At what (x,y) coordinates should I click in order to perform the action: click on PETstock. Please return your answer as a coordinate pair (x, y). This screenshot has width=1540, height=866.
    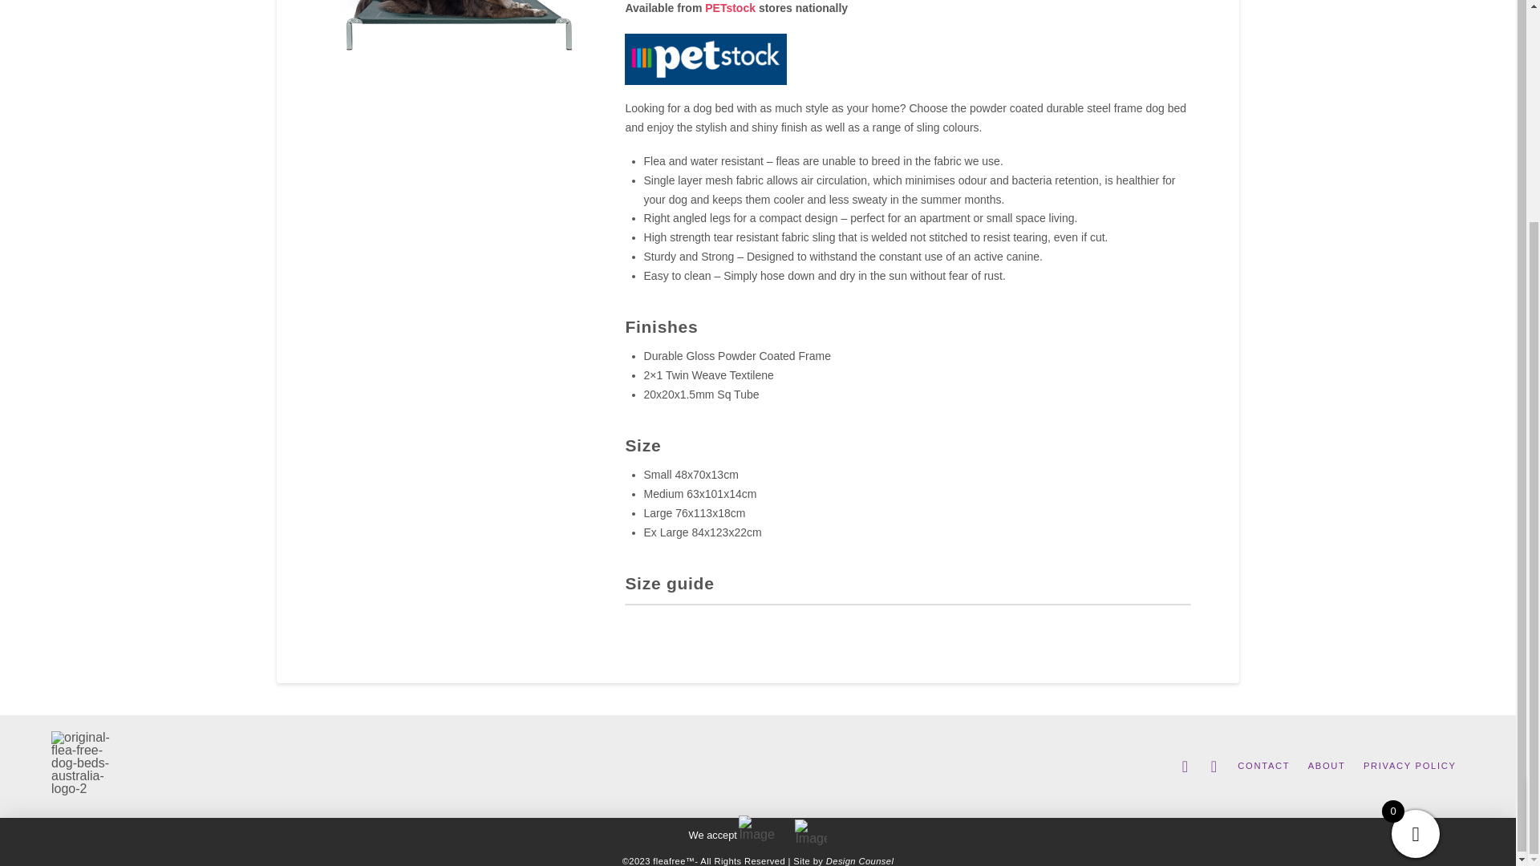
    Looking at the image, I should click on (730, 8).